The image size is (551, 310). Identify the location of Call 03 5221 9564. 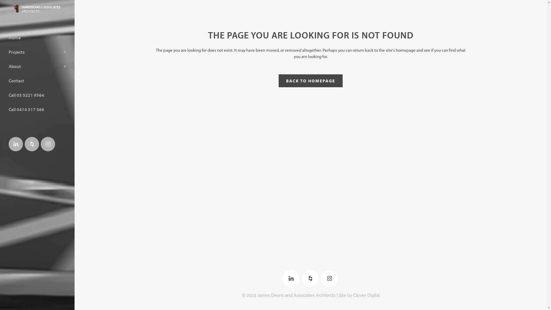
(37, 95).